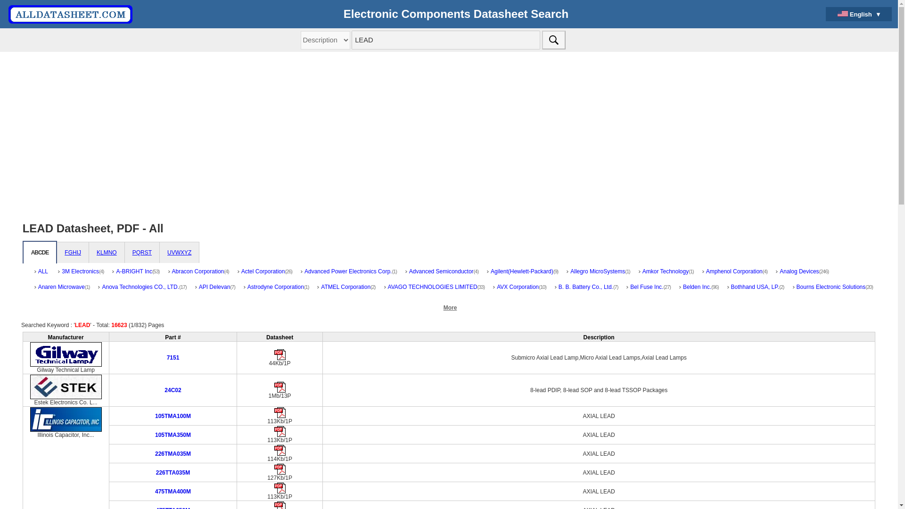 Image resolution: width=905 pixels, height=509 pixels. Describe the element at coordinates (179, 253) in the screenshot. I see `UVWXYZ` at that location.